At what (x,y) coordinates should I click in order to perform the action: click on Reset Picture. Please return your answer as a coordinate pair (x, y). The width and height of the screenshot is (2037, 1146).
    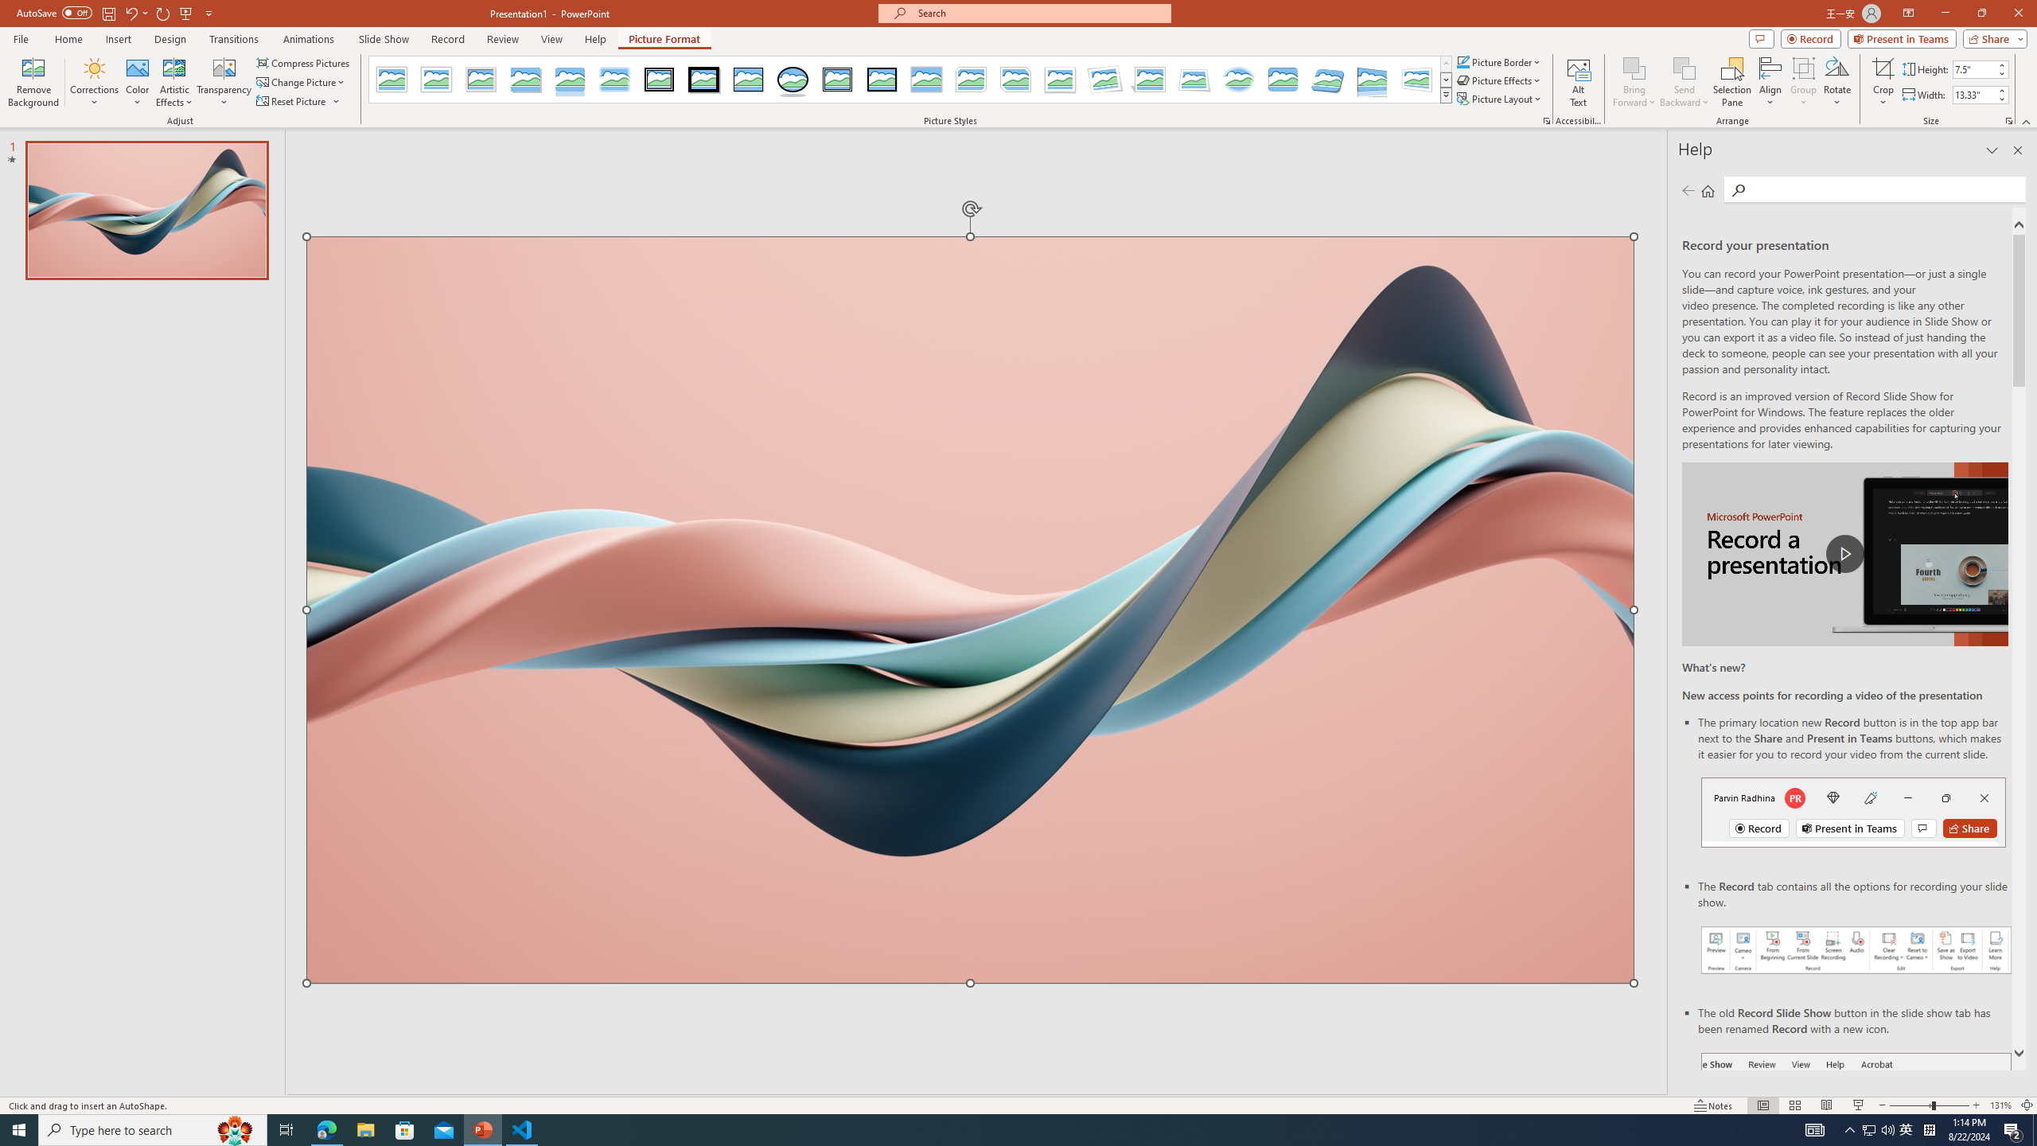
    Looking at the image, I should click on (292, 102).